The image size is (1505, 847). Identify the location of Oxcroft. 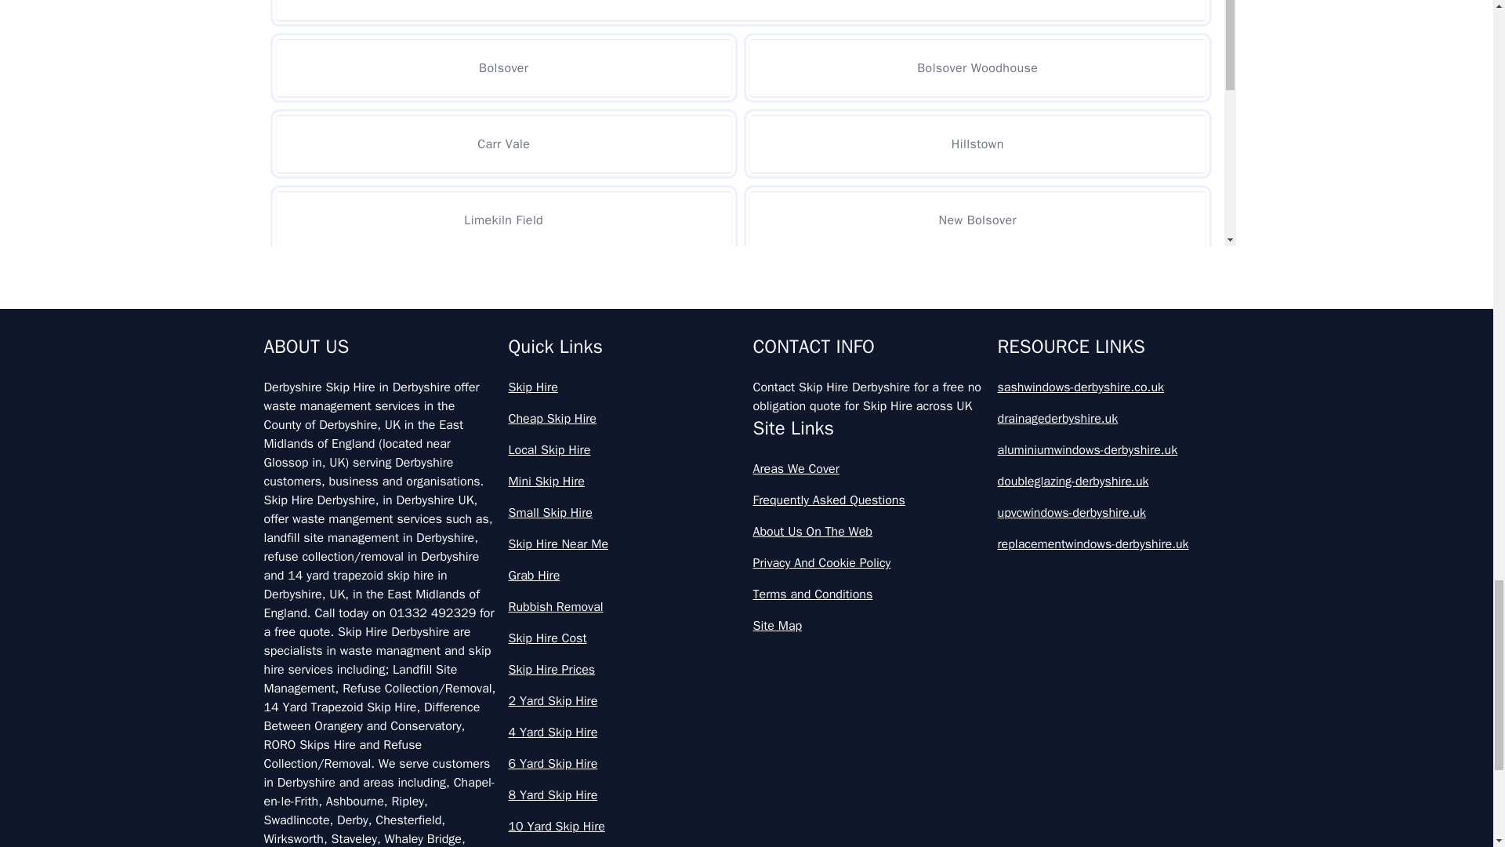
(503, 296).